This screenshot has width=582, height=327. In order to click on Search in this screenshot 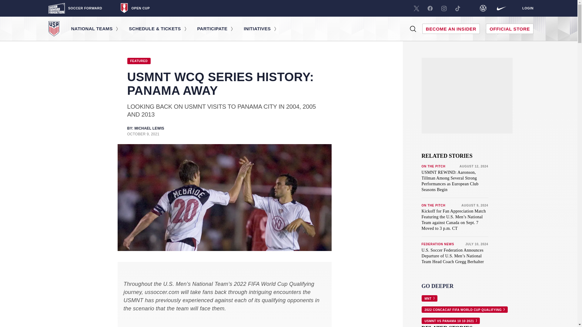, I will do `click(413, 28)`.